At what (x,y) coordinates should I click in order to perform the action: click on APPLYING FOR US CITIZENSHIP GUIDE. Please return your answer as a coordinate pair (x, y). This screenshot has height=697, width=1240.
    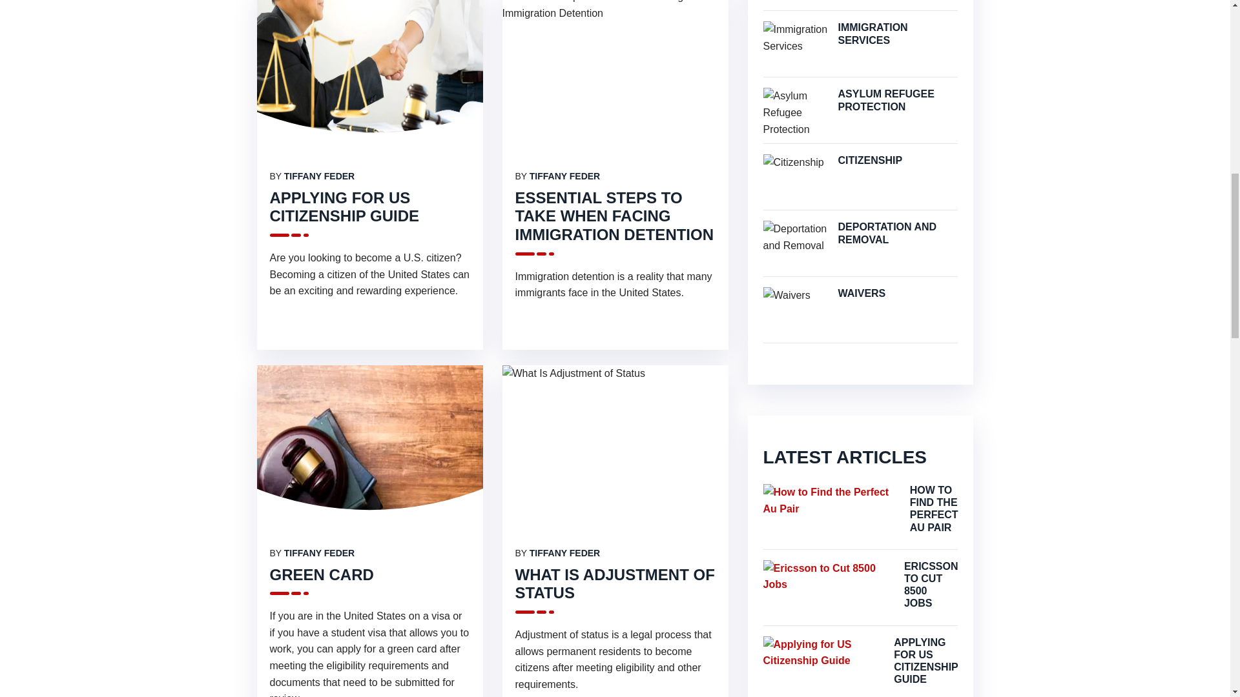
    Looking at the image, I should click on (345, 206).